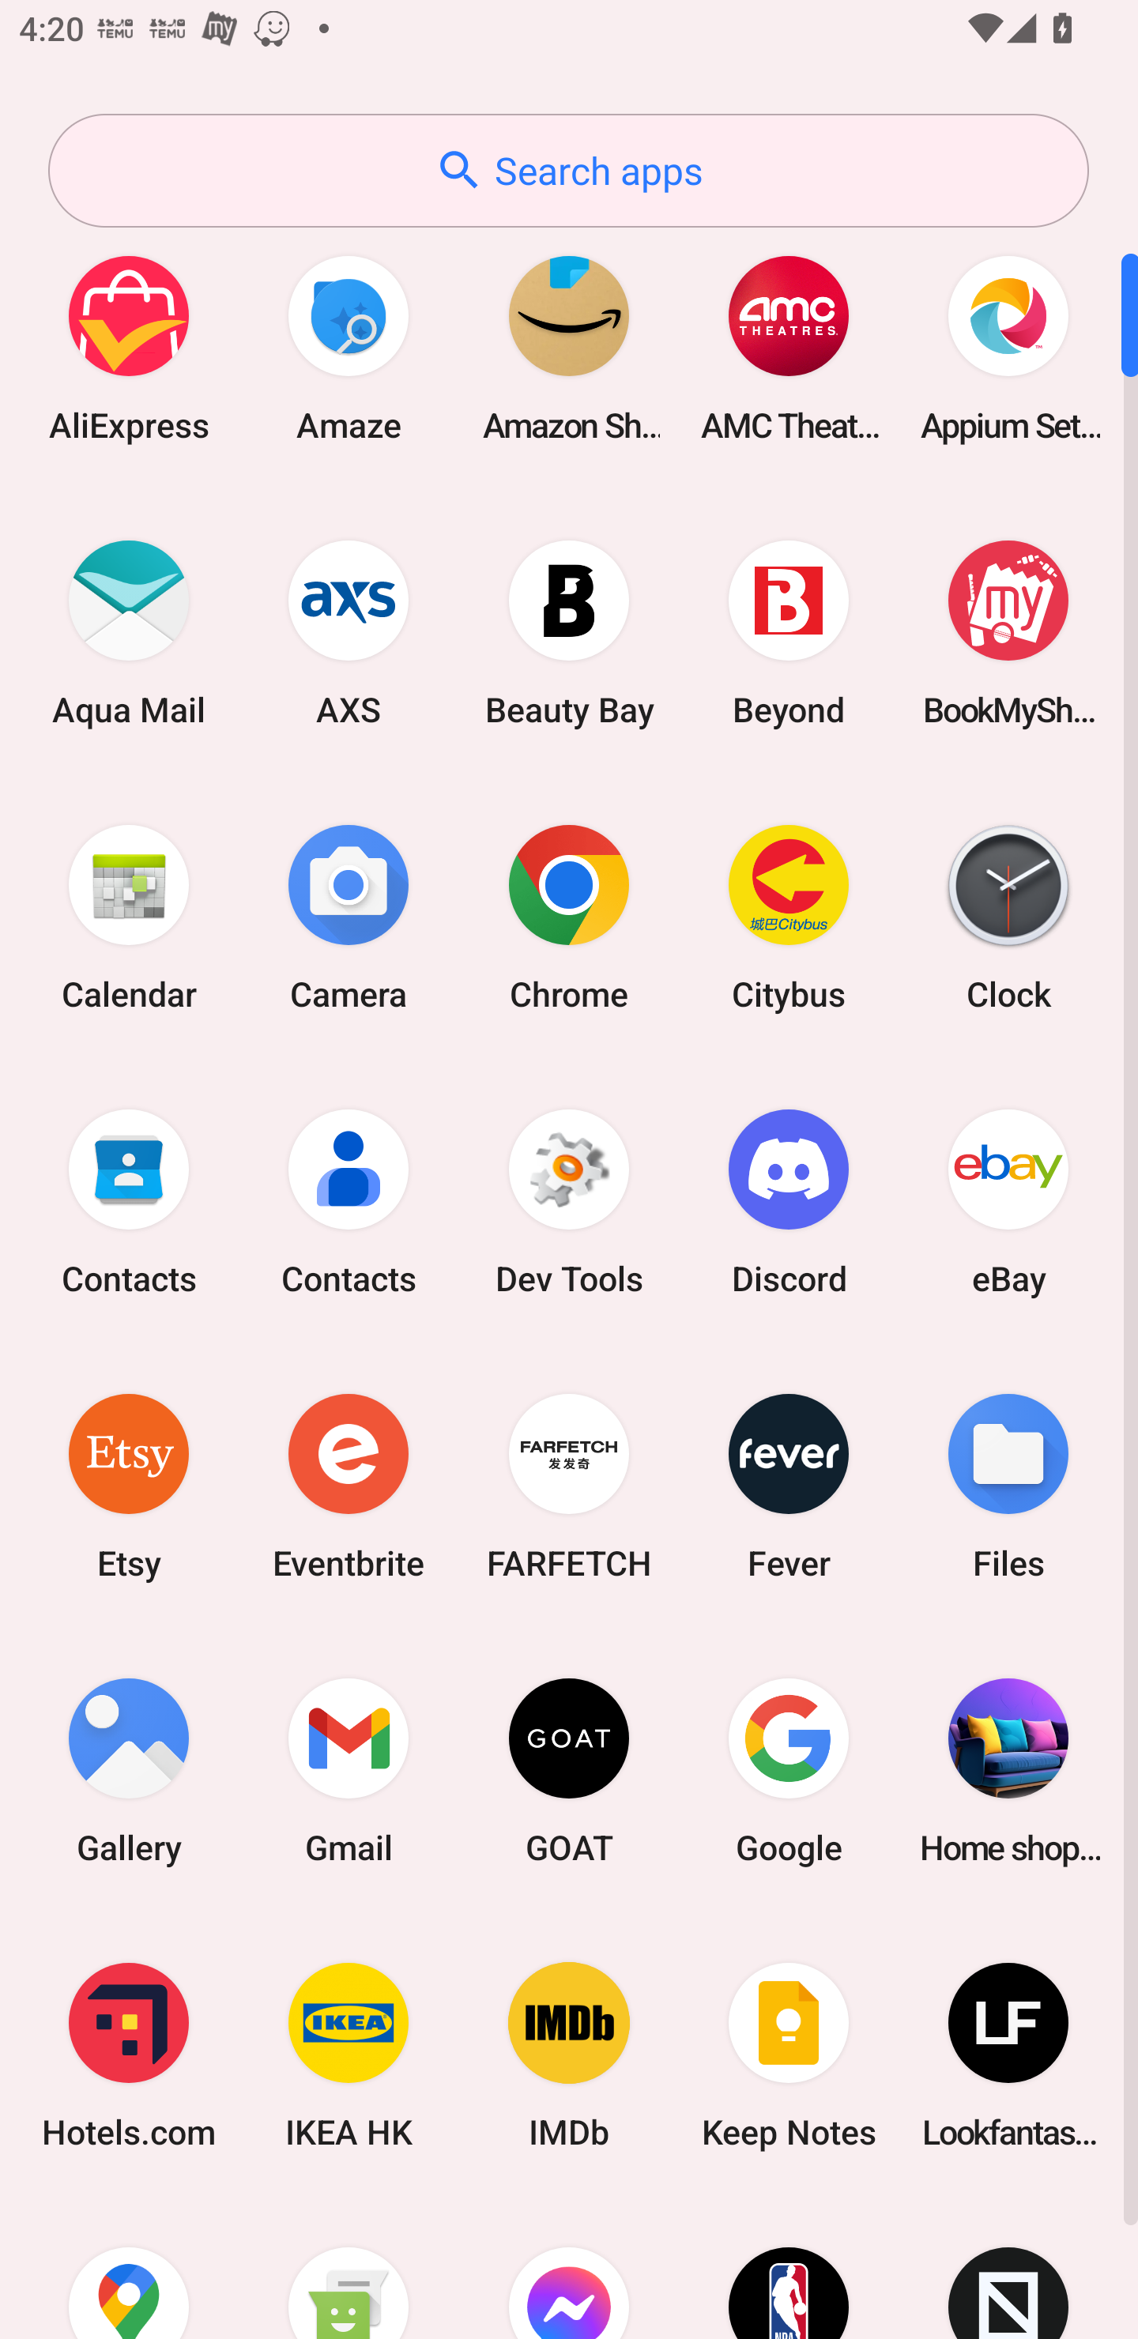 This screenshot has width=1138, height=2339. What do you see at coordinates (789, 1486) in the screenshot?
I see `Fever` at bounding box center [789, 1486].